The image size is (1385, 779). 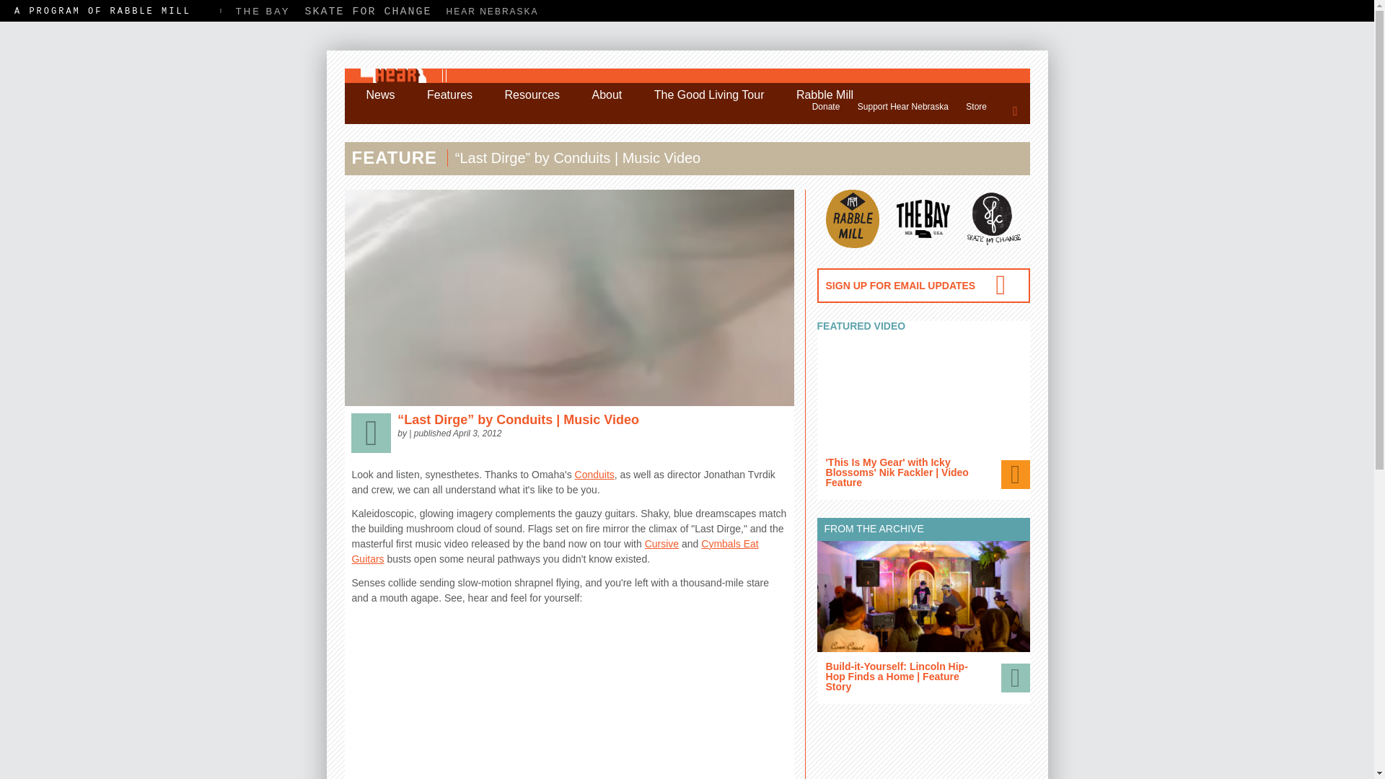 What do you see at coordinates (826, 107) in the screenshot?
I see `Support` at bounding box center [826, 107].